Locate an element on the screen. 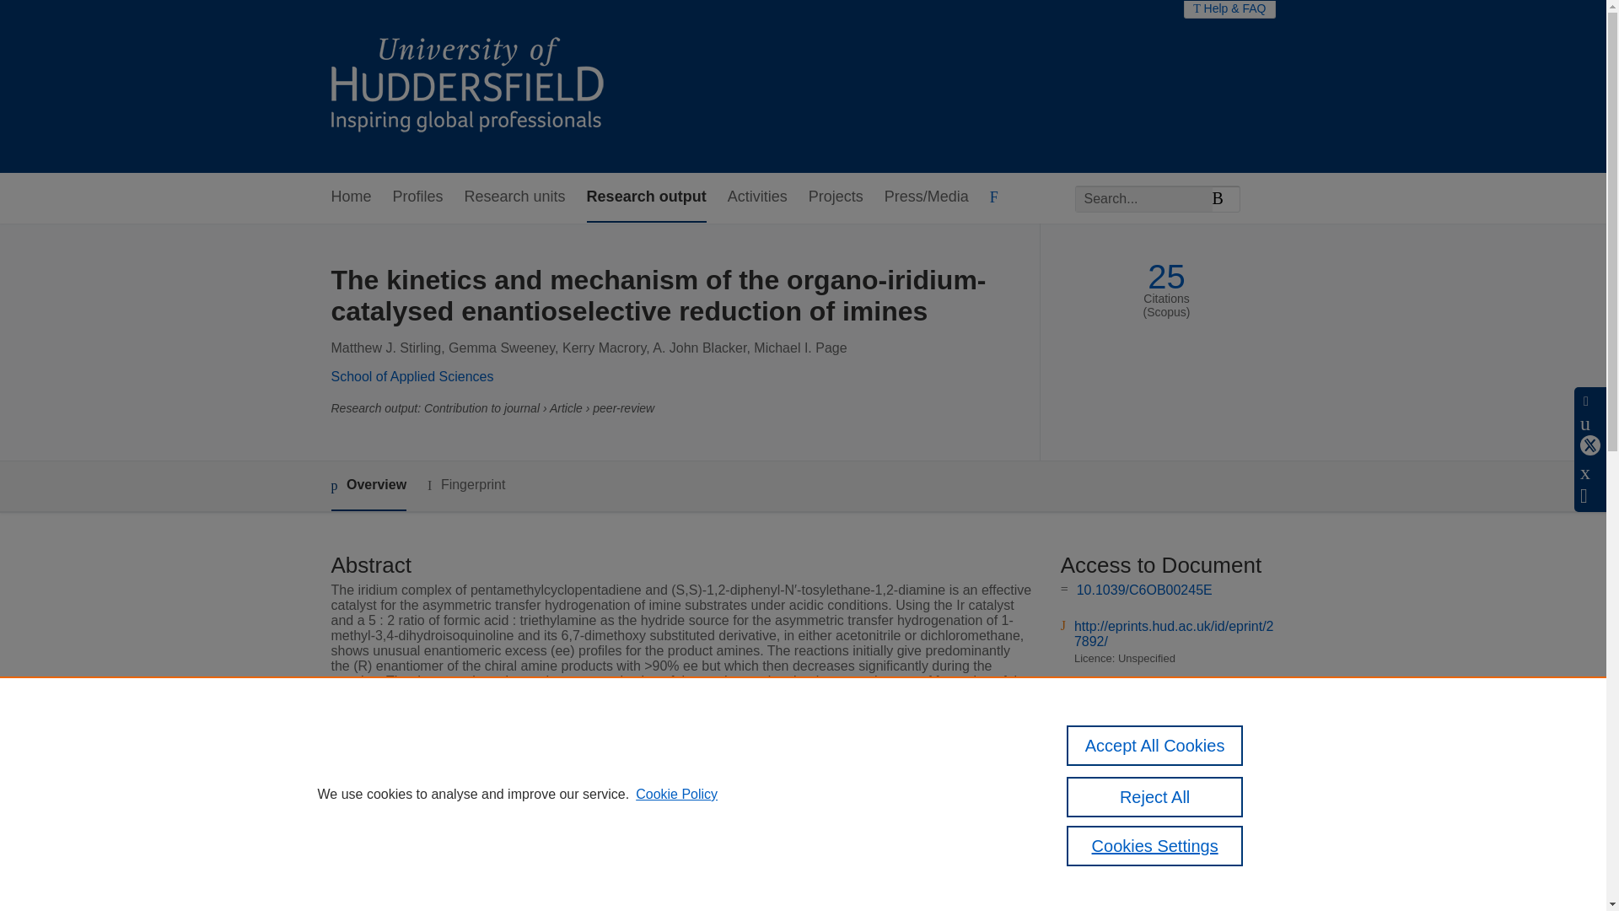 The width and height of the screenshot is (1619, 911). Overview is located at coordinates (368, 486).